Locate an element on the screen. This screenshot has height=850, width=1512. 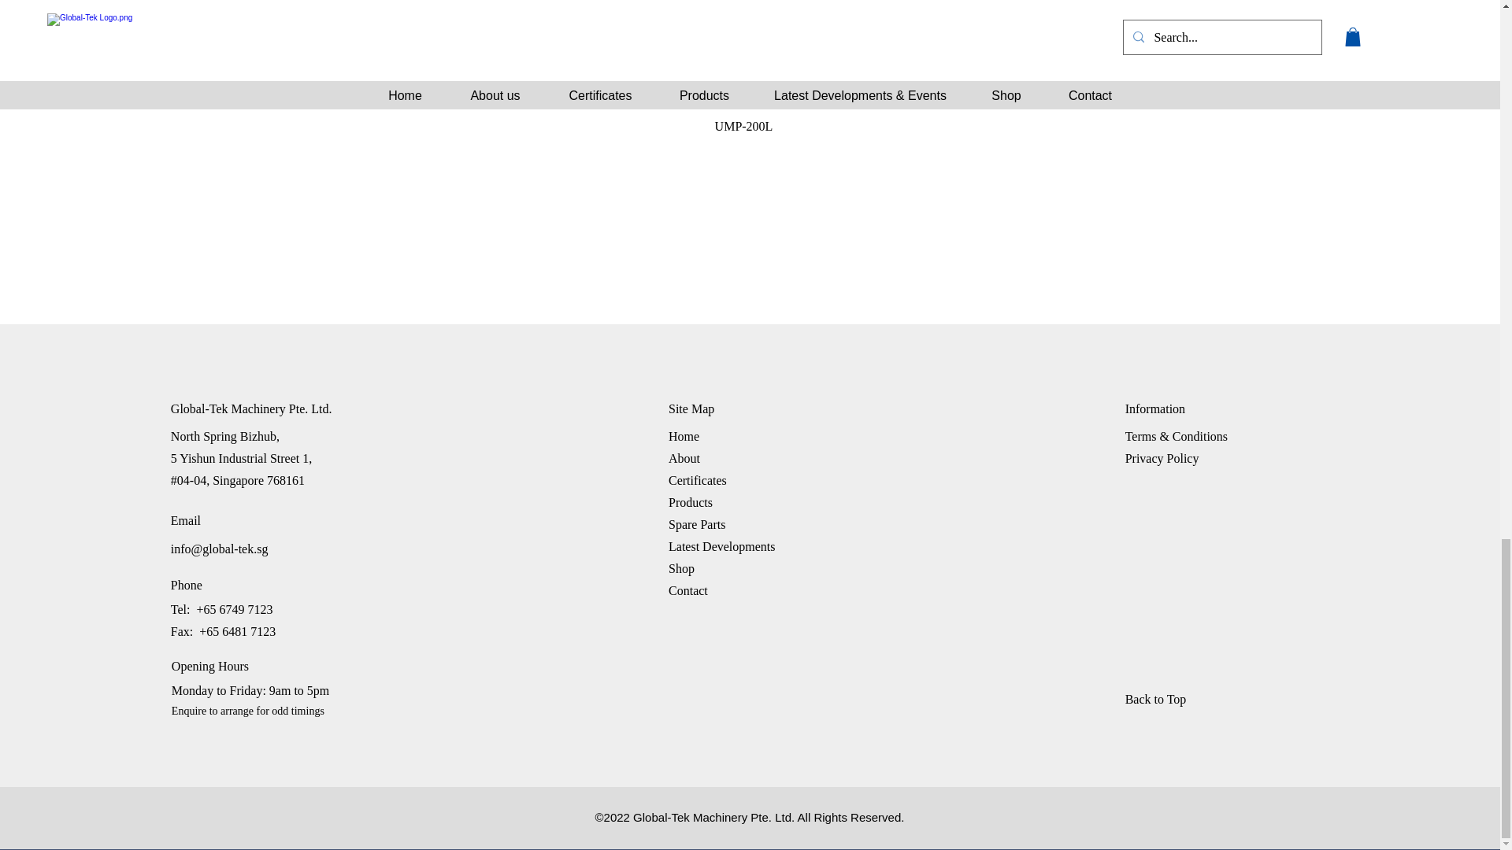
Products is located at coordinates (690, 502).